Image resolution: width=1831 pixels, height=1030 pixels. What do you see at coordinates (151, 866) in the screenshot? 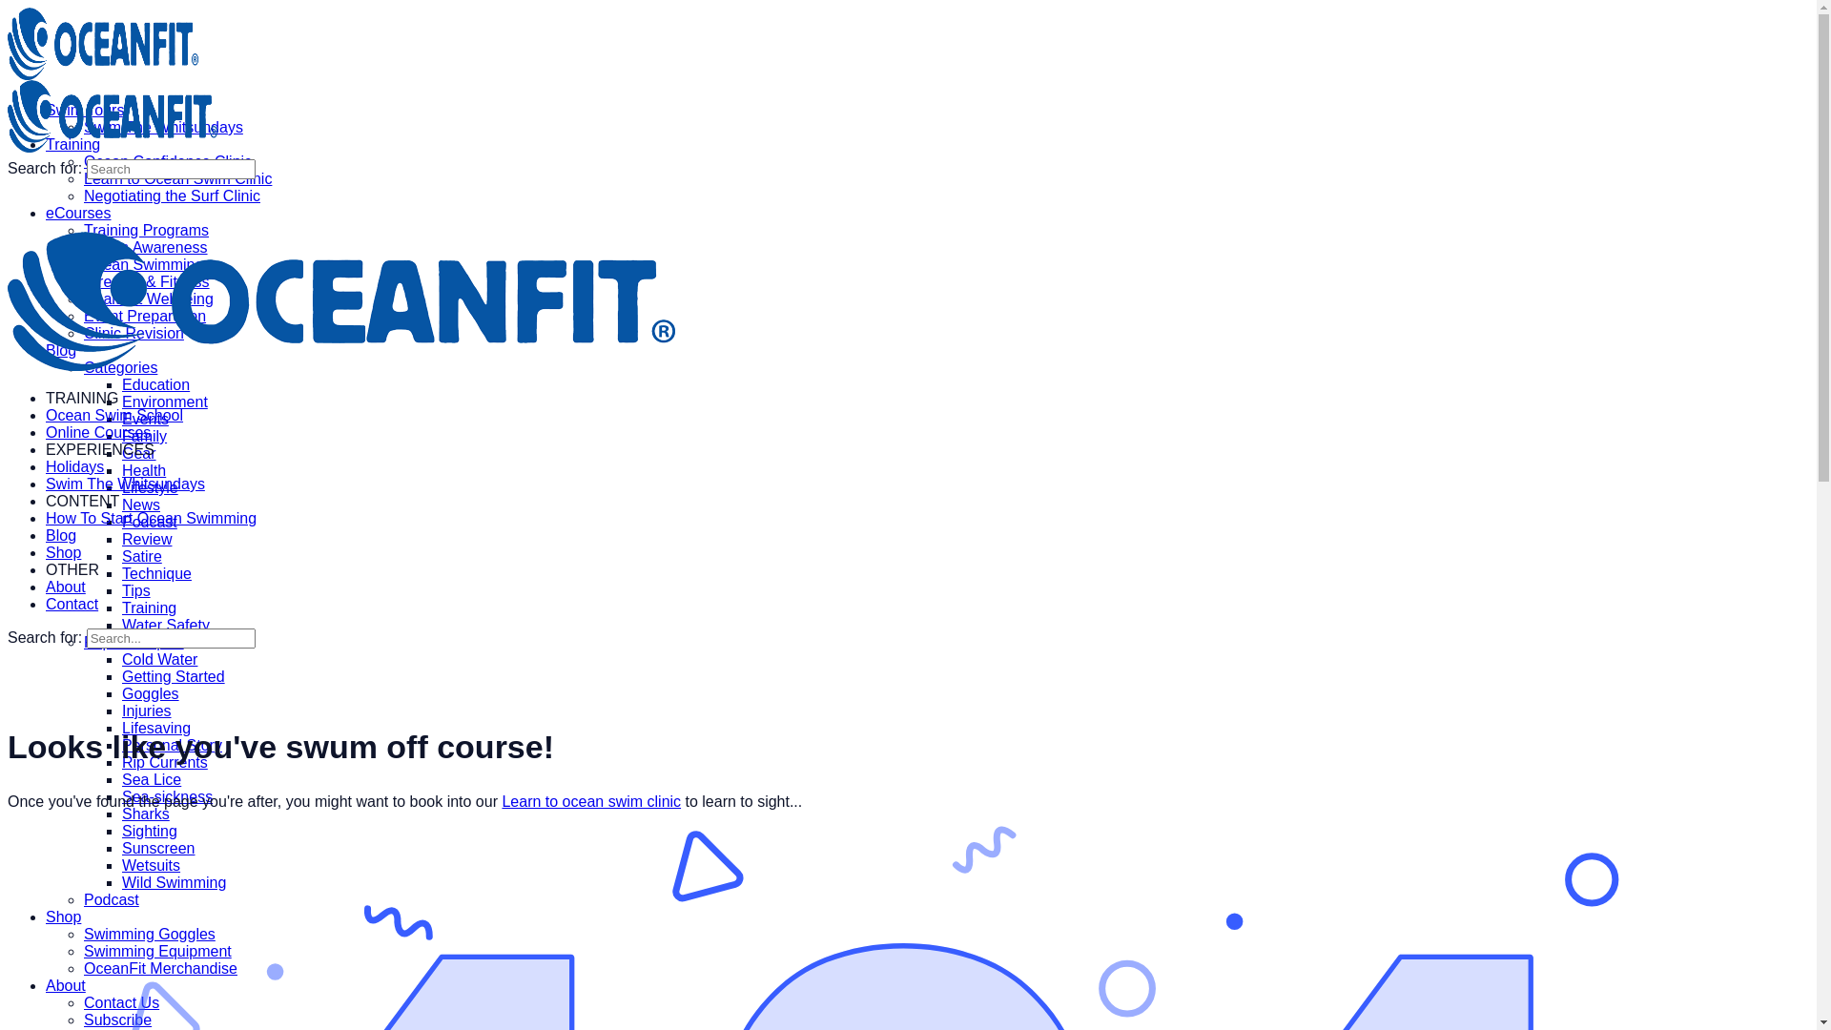
I see `Wetsuits` at bounding box center [151, 866].